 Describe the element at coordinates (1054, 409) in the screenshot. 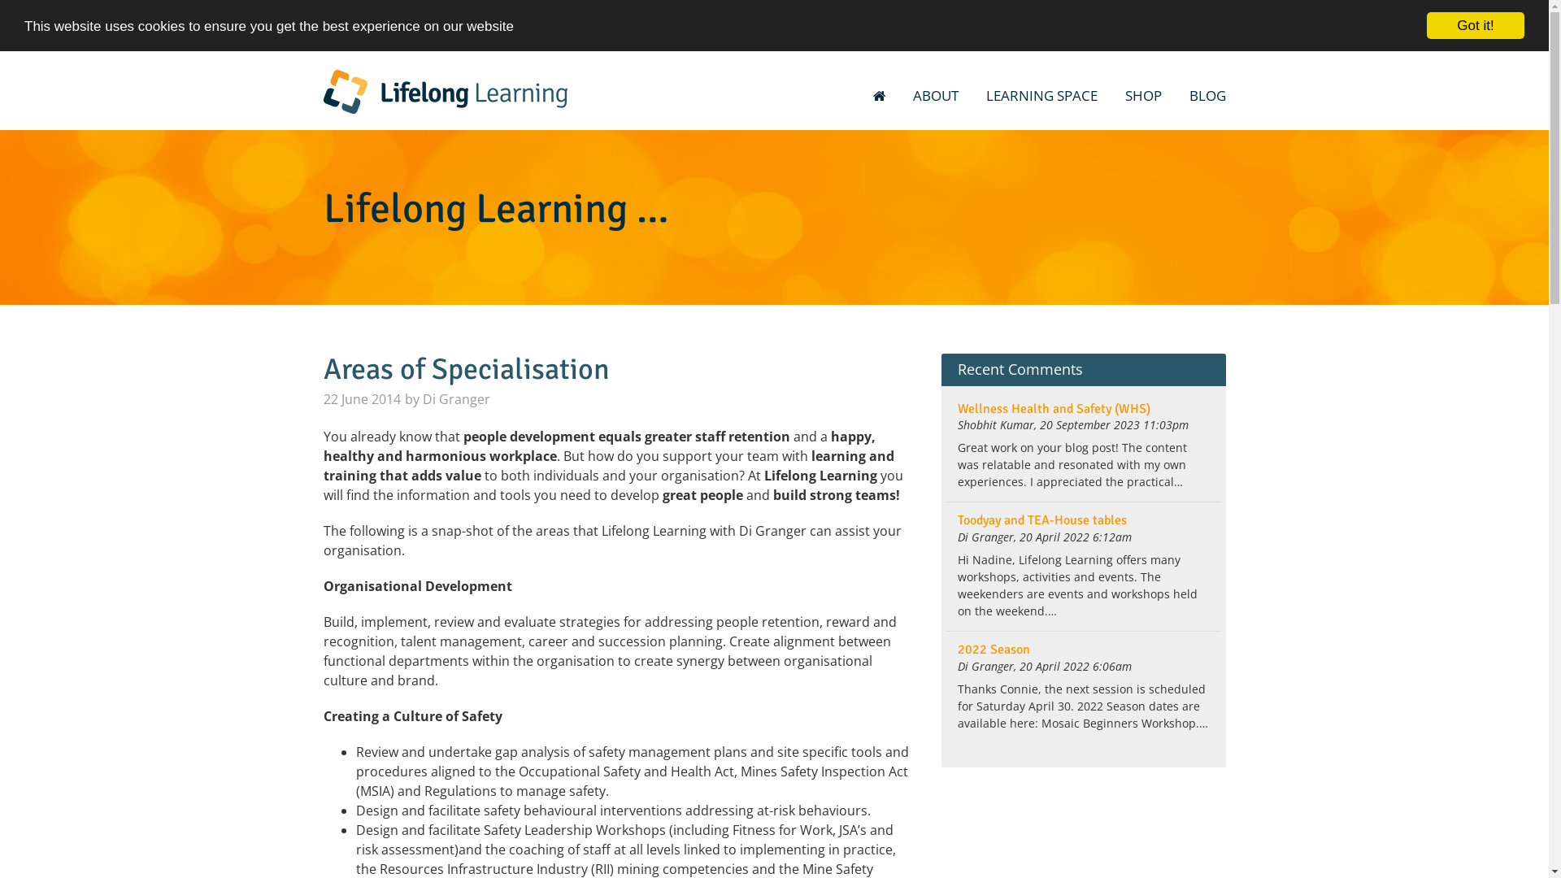

I see `Wellness Health and Safety (WHS)` at that location.